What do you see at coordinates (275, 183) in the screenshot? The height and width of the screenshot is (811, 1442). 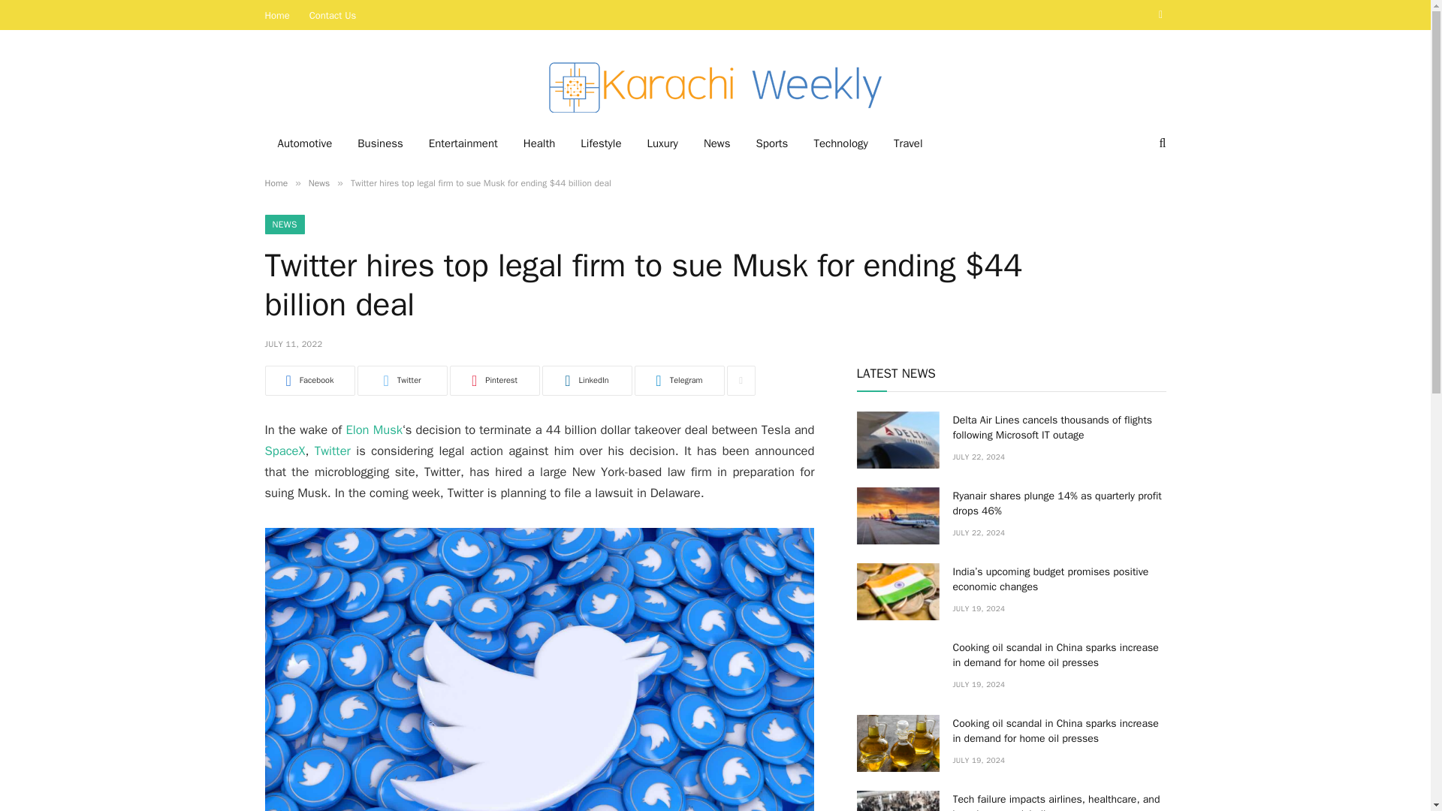 I see `Home` at bounding box center [275, 183].